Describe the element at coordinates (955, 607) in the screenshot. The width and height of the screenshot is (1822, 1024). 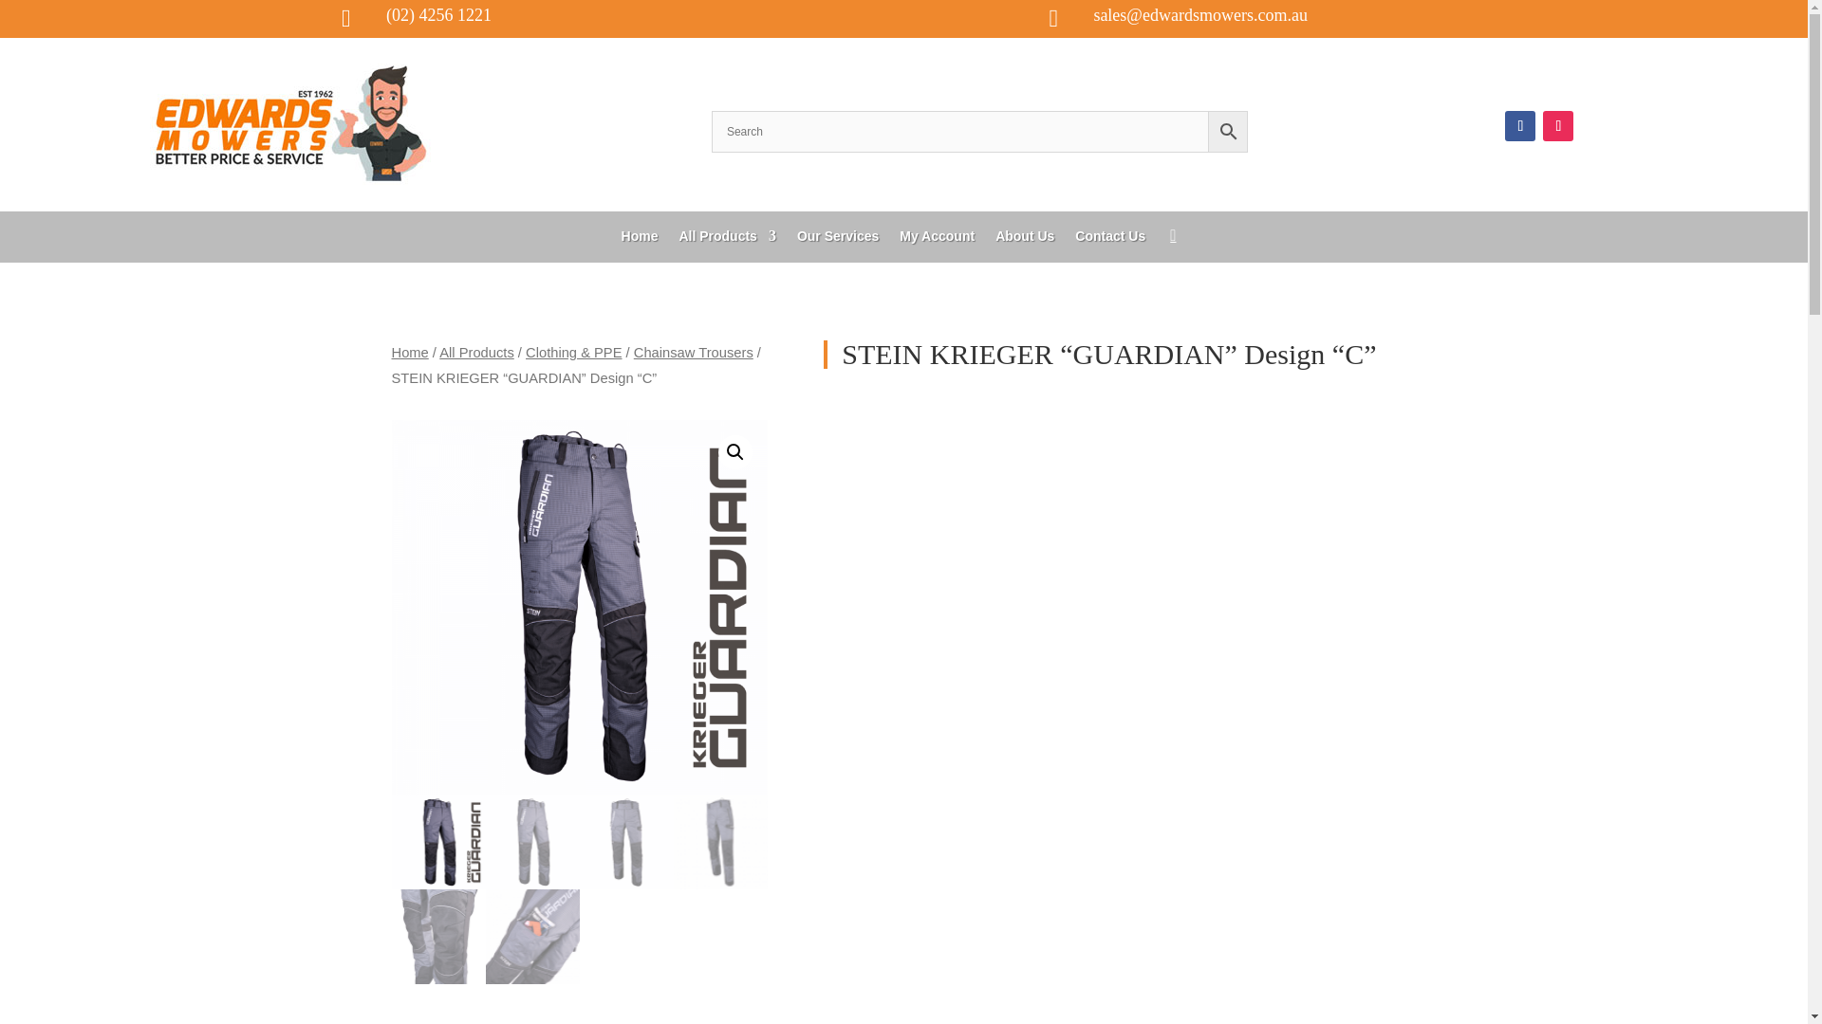
I see `PANTS32` at that location.